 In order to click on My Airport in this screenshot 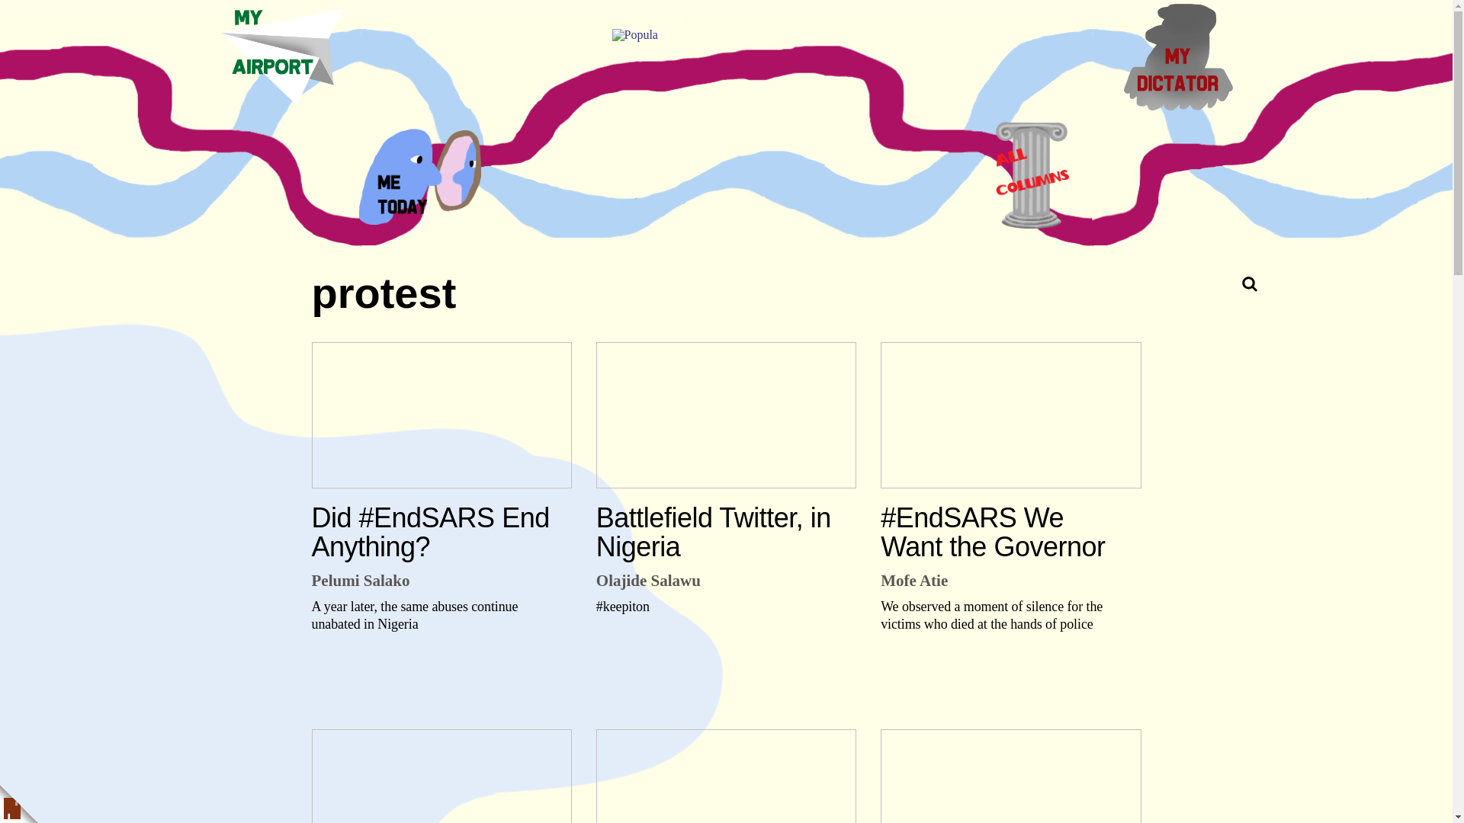, I will do `click(281, 56)`.